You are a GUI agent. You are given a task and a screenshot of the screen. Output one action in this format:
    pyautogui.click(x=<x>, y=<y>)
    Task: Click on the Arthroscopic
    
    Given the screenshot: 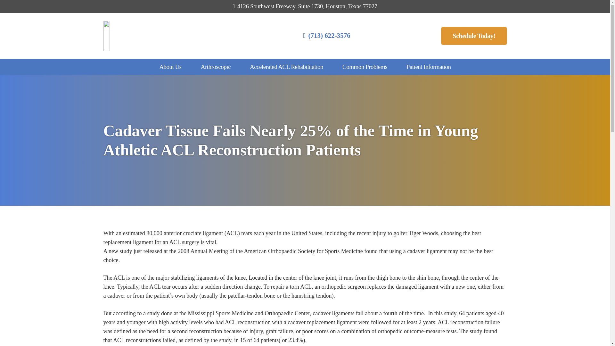 What is the action you would take?
    pyautogui.click(x=216, y=67)
    